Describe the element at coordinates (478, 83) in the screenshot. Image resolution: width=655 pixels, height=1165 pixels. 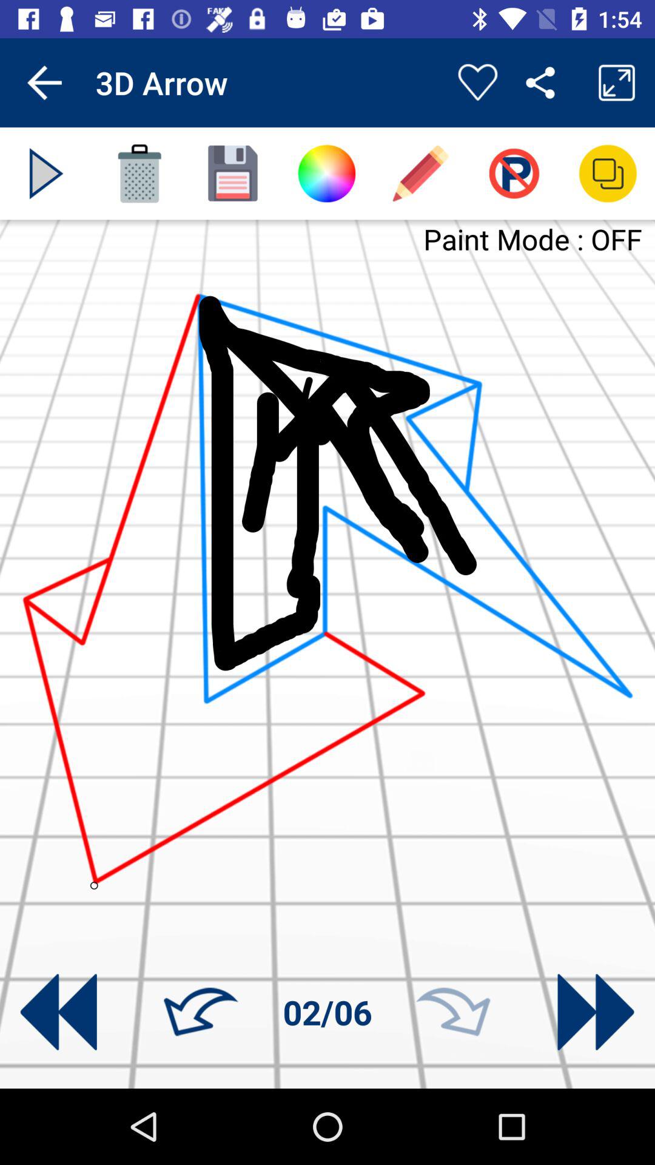
I see `like drawing` at that location.